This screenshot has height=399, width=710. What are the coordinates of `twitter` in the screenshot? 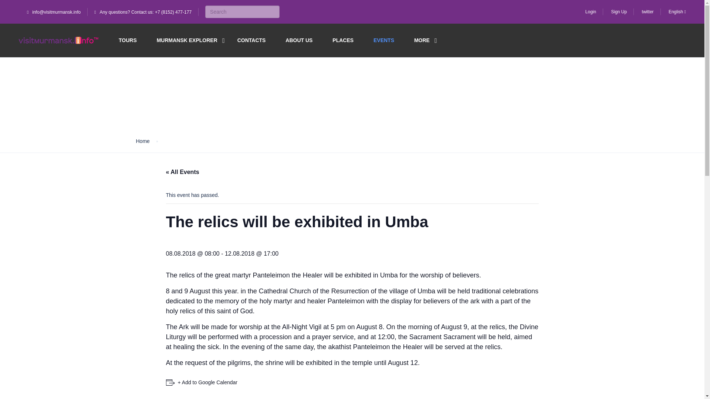 It's located at (648, 11).